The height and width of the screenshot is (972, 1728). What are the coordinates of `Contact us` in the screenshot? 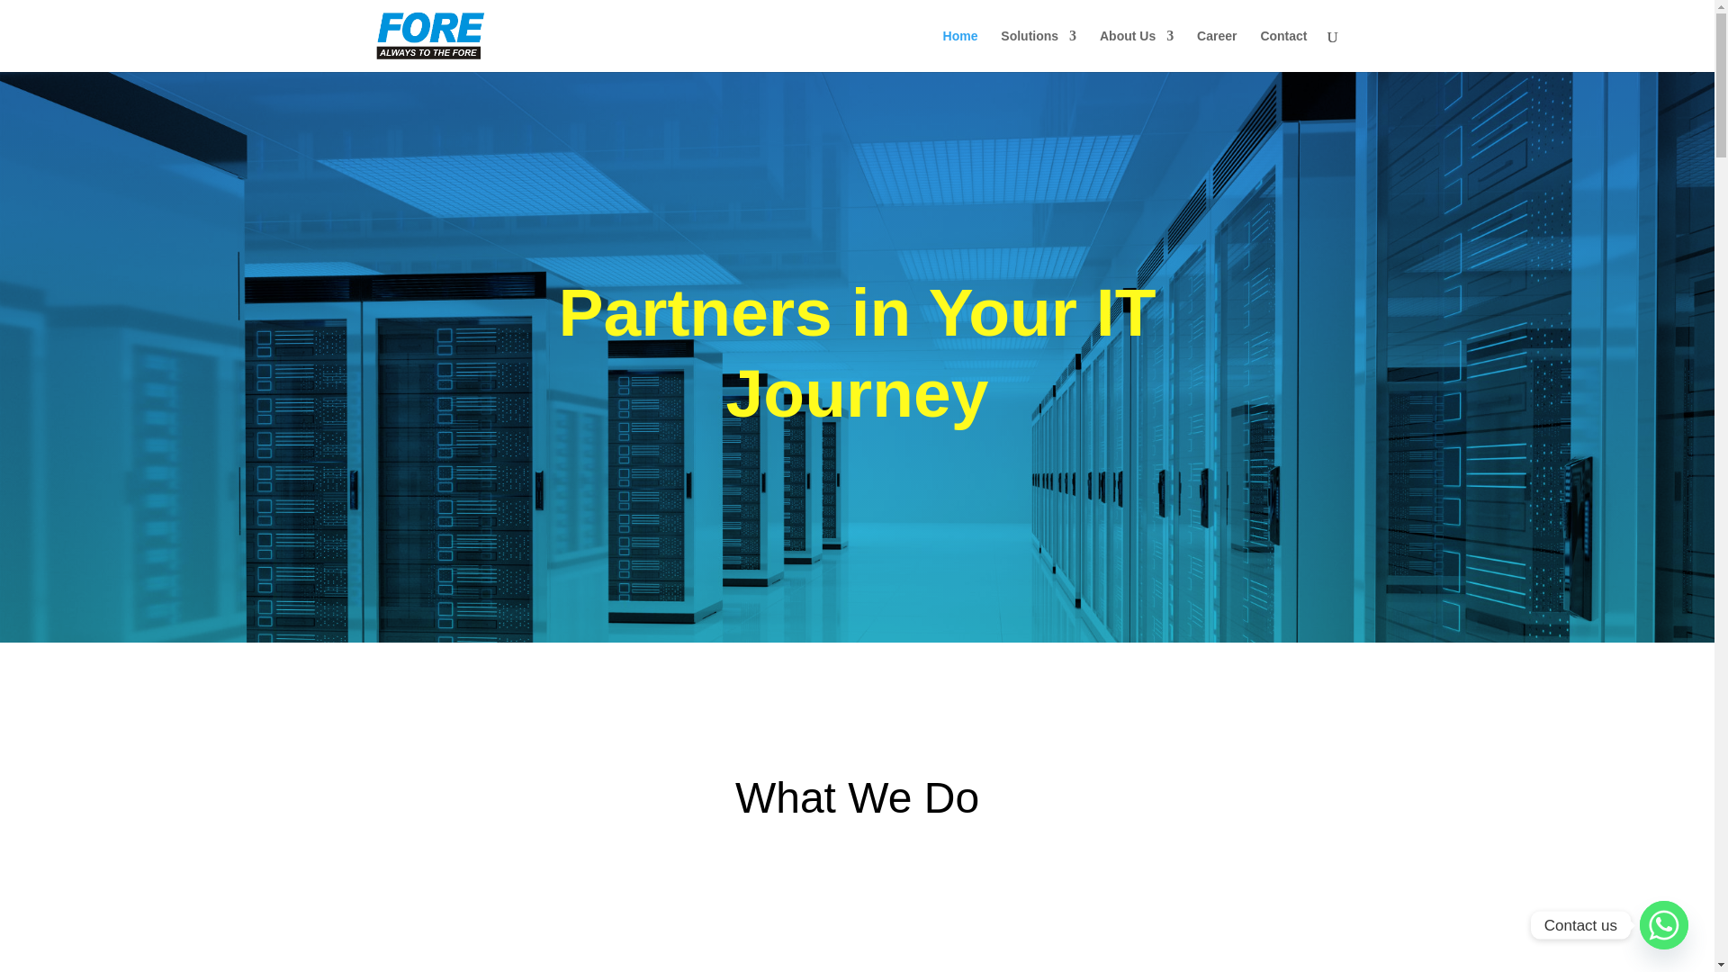 It's located at (1663, 925).